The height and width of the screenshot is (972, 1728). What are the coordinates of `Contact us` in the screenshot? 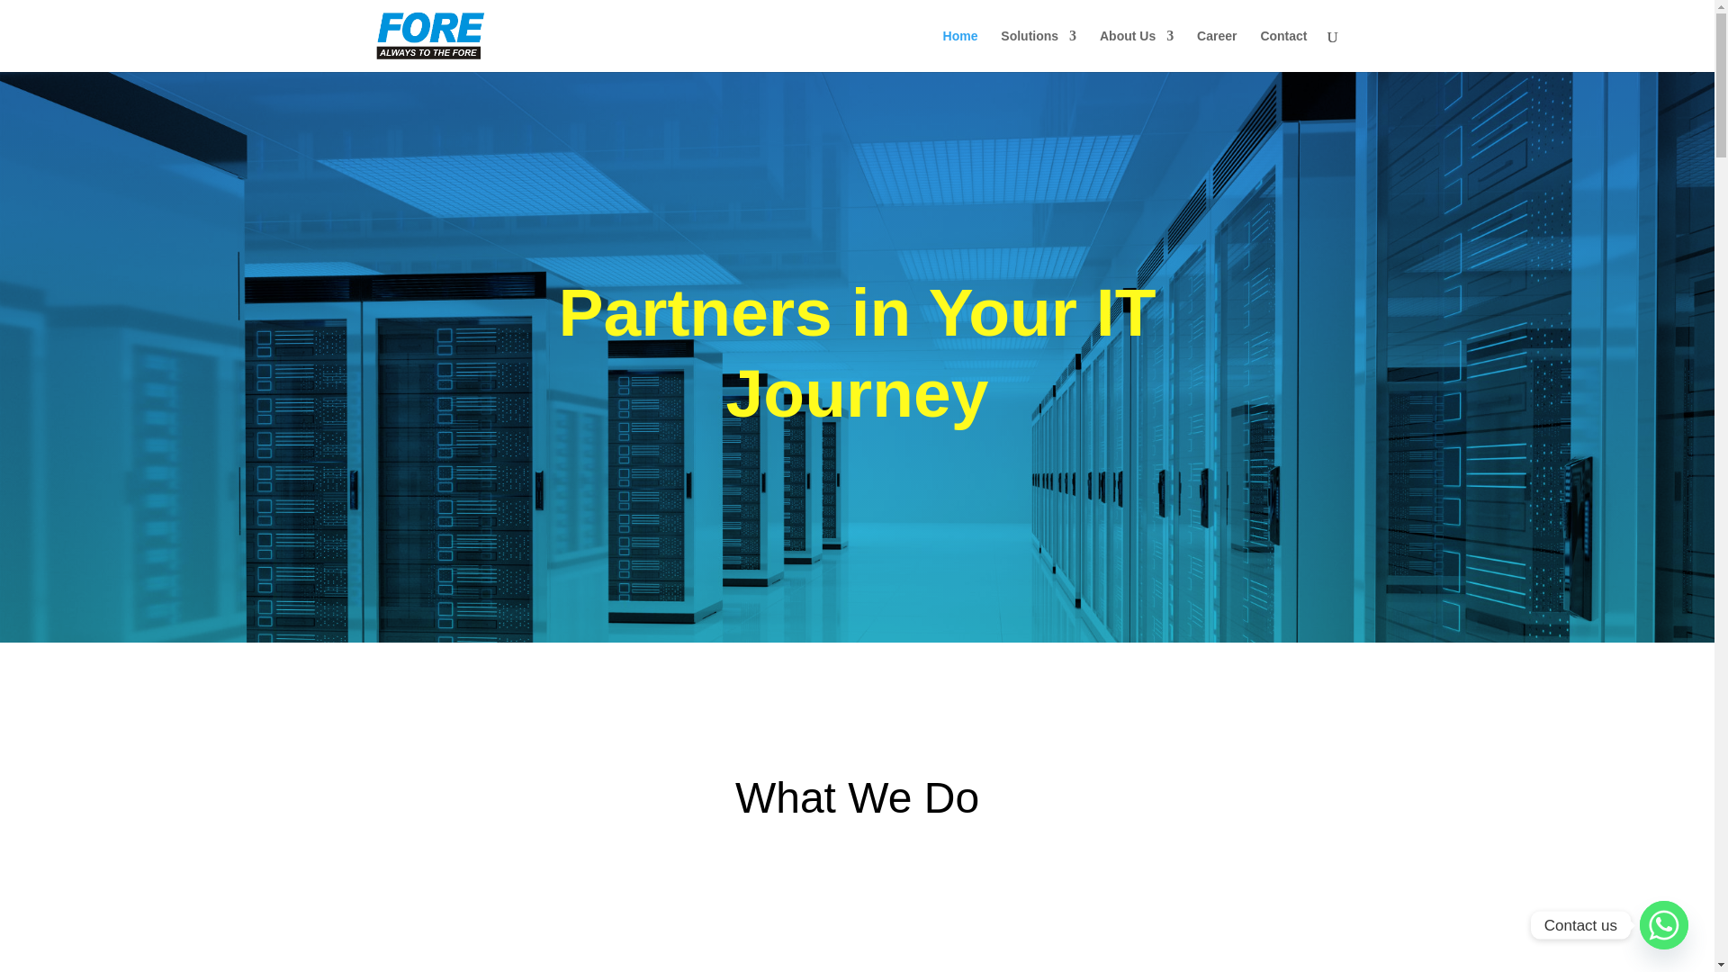 It's located at (1663, 925).